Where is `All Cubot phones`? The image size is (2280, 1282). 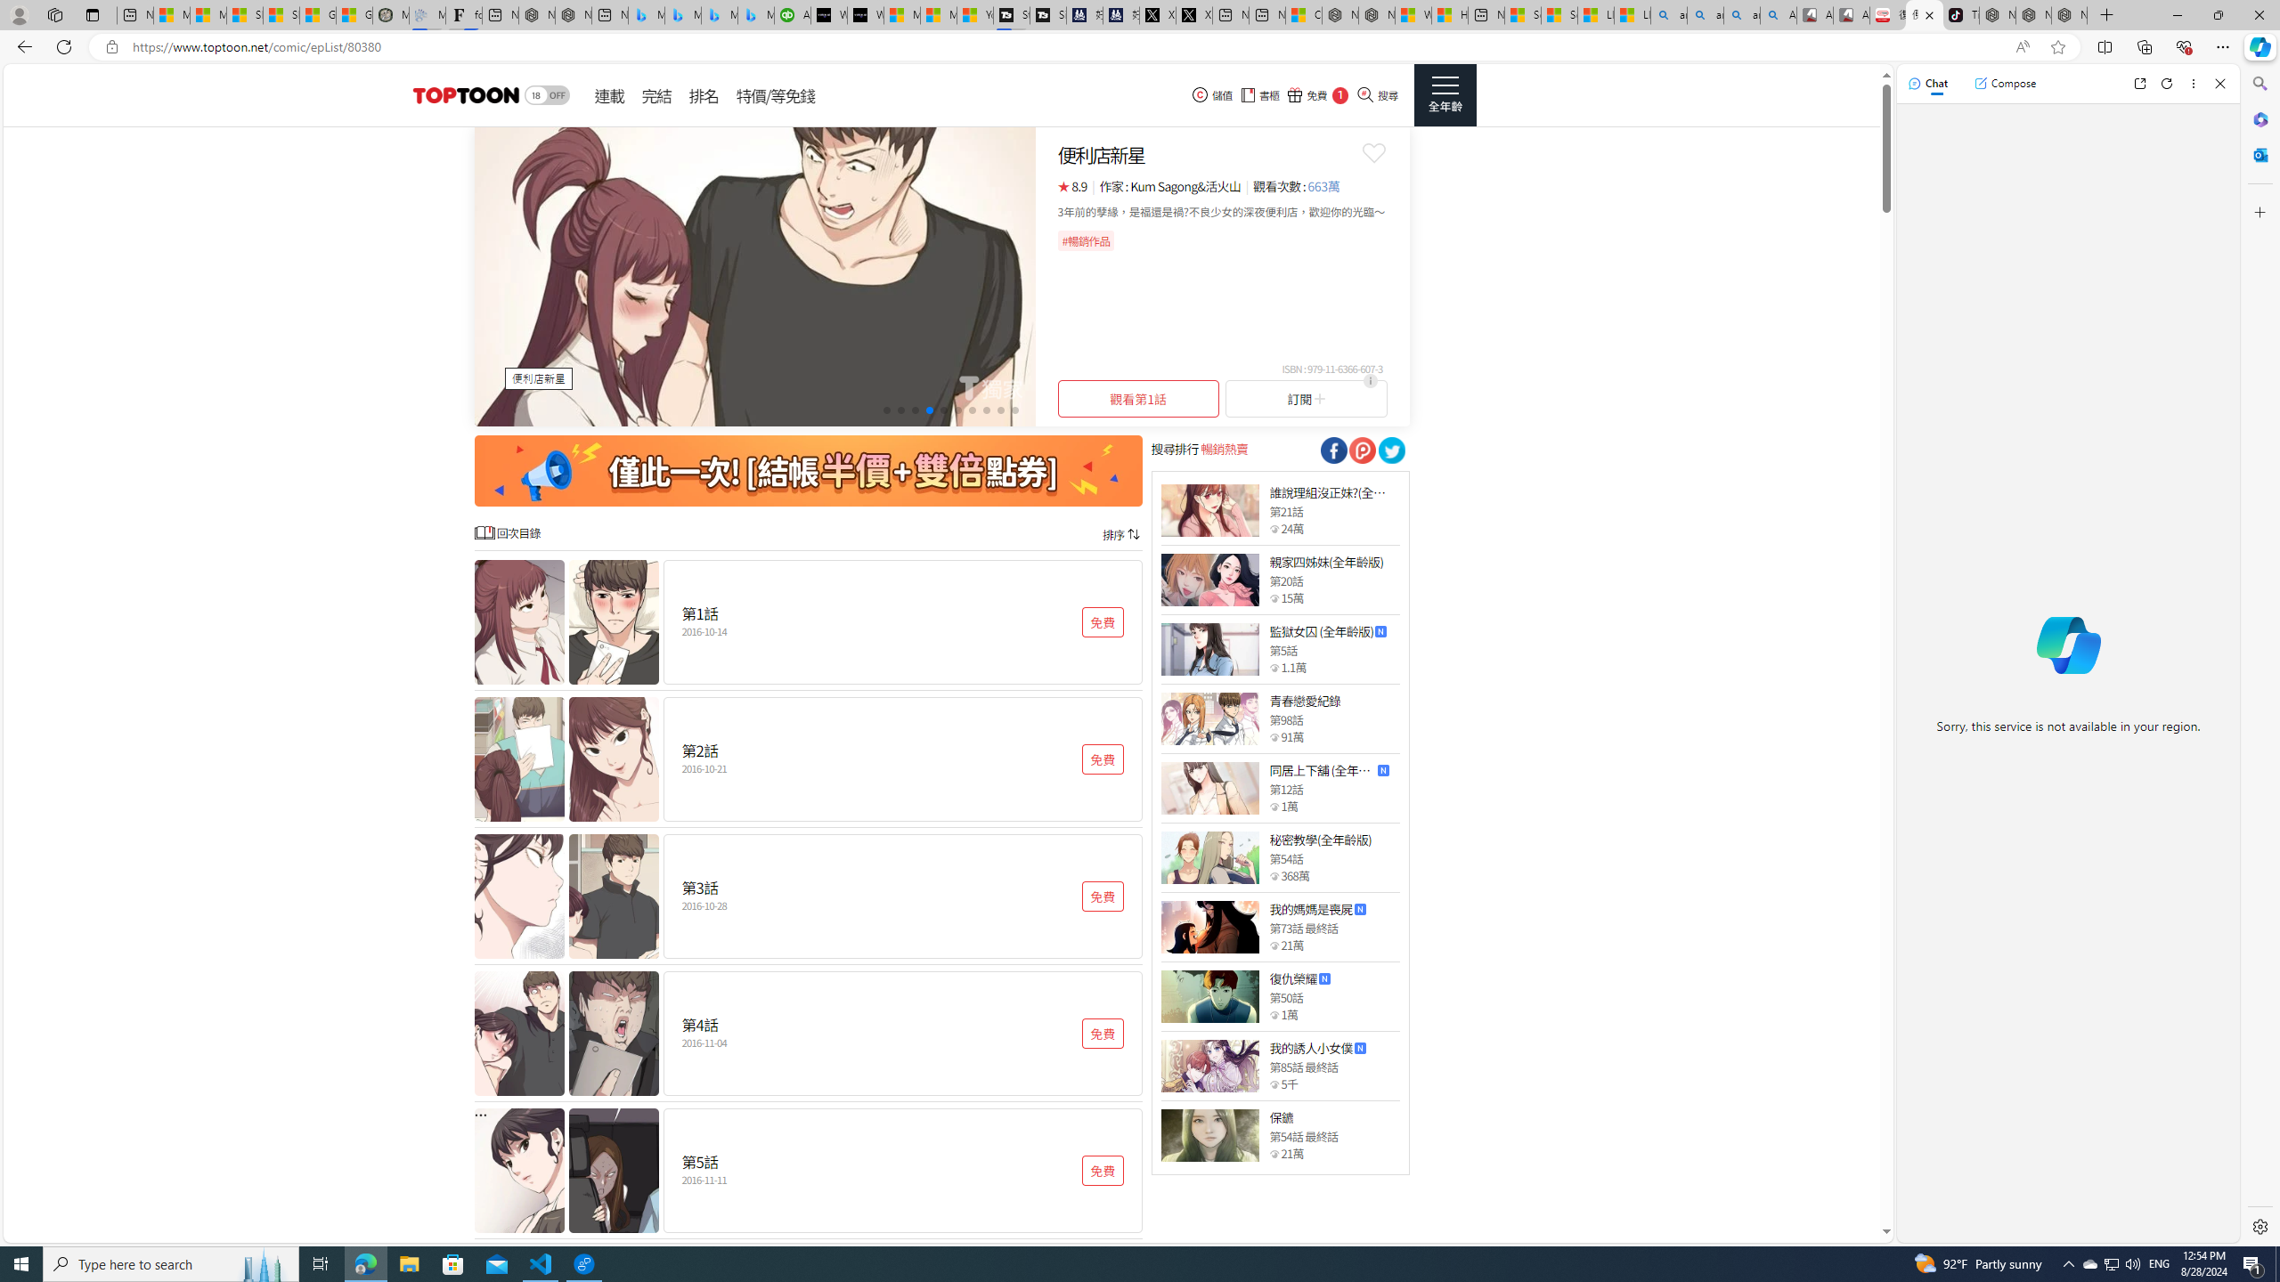
All Cubot phones is located at coordinates (1851, 15).